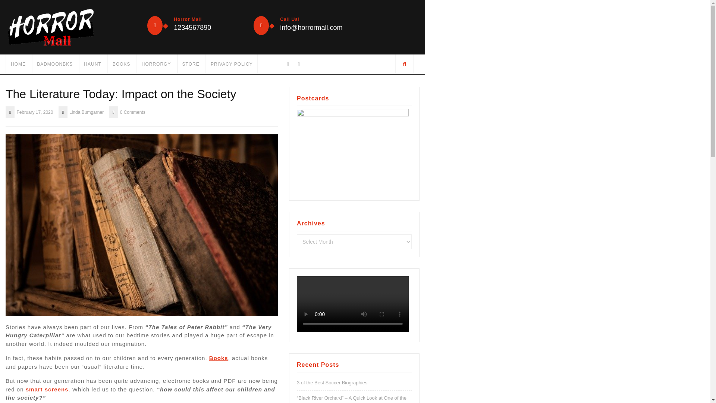  I want to click on HAUNT, so click(92, 64).